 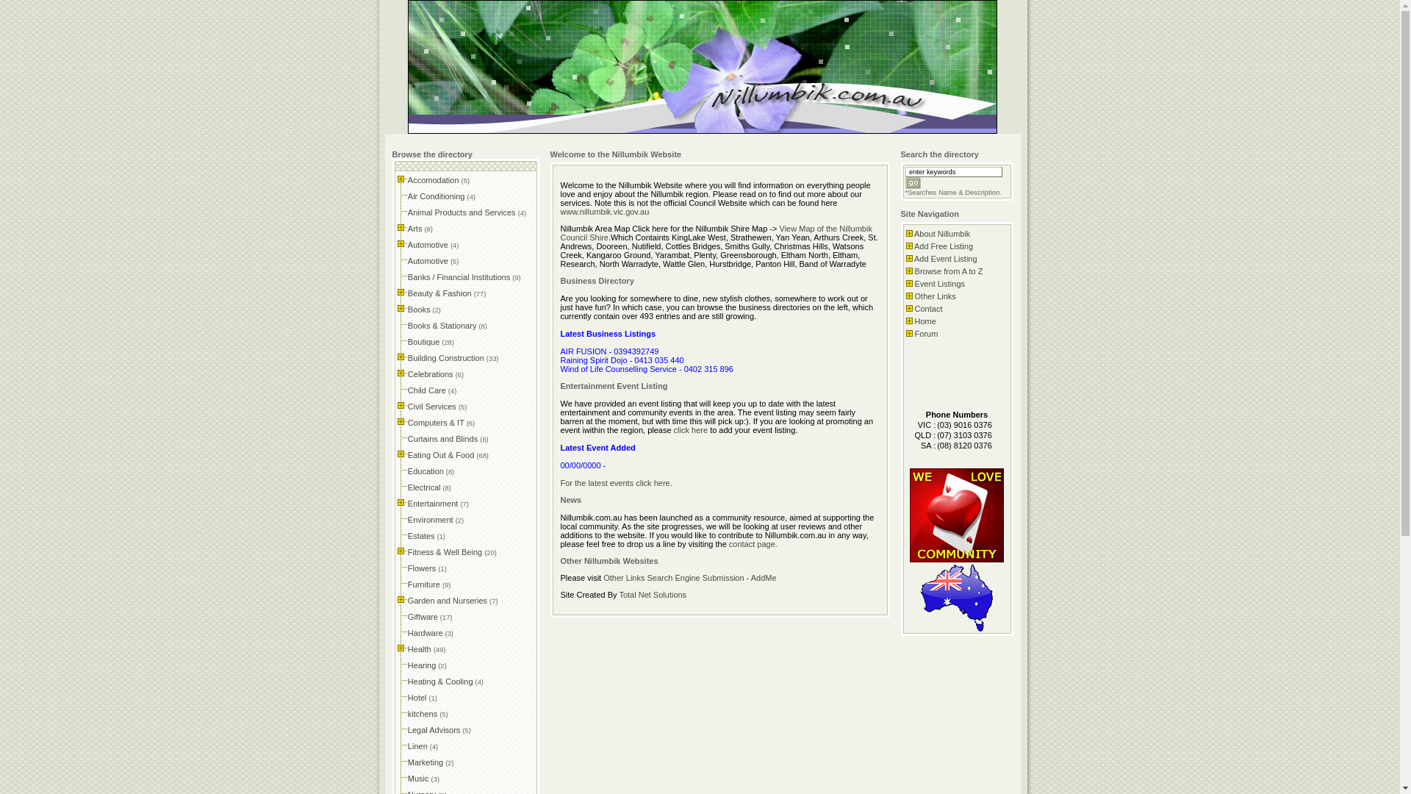 I want to click on Health, so click(x=420, y=649).